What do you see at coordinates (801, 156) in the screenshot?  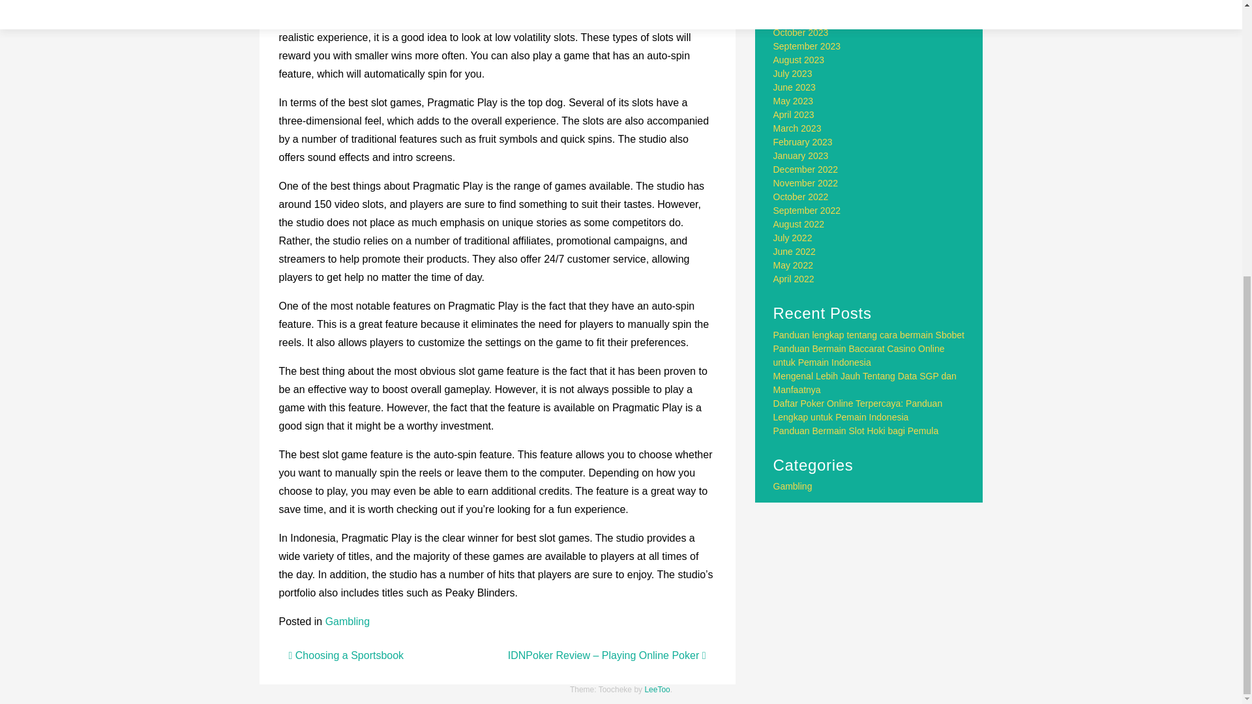 I see `January 2023` at bounding box center [801, 156].